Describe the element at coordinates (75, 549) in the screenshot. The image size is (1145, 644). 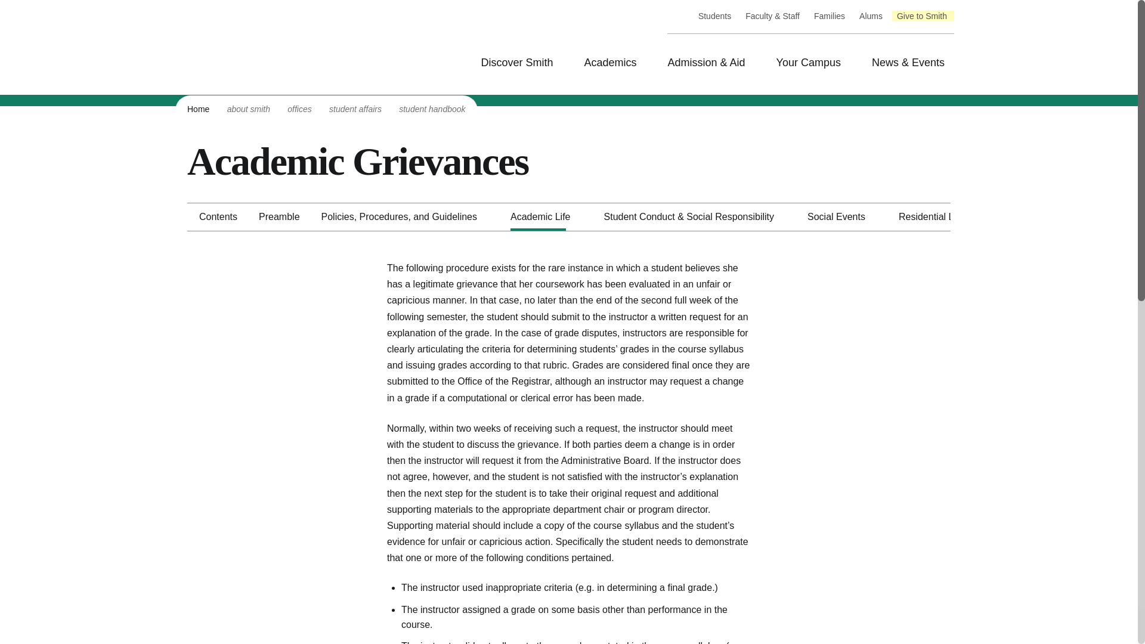
I see `Governance` at that location.